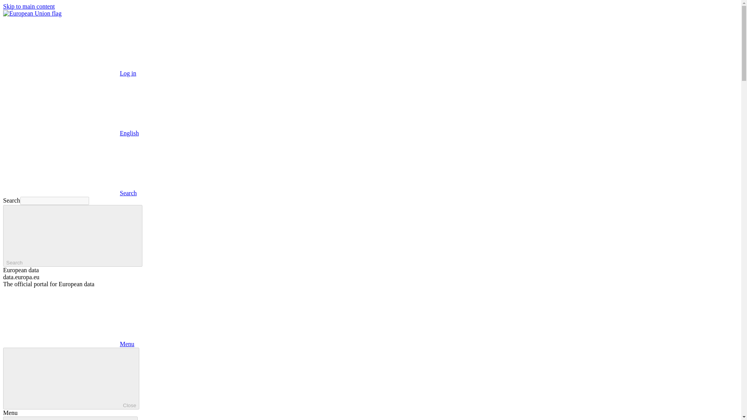 The image size is (747, 420). Describe the element at coordinates (71, 133) in the screenshot. I see `English` at that location.